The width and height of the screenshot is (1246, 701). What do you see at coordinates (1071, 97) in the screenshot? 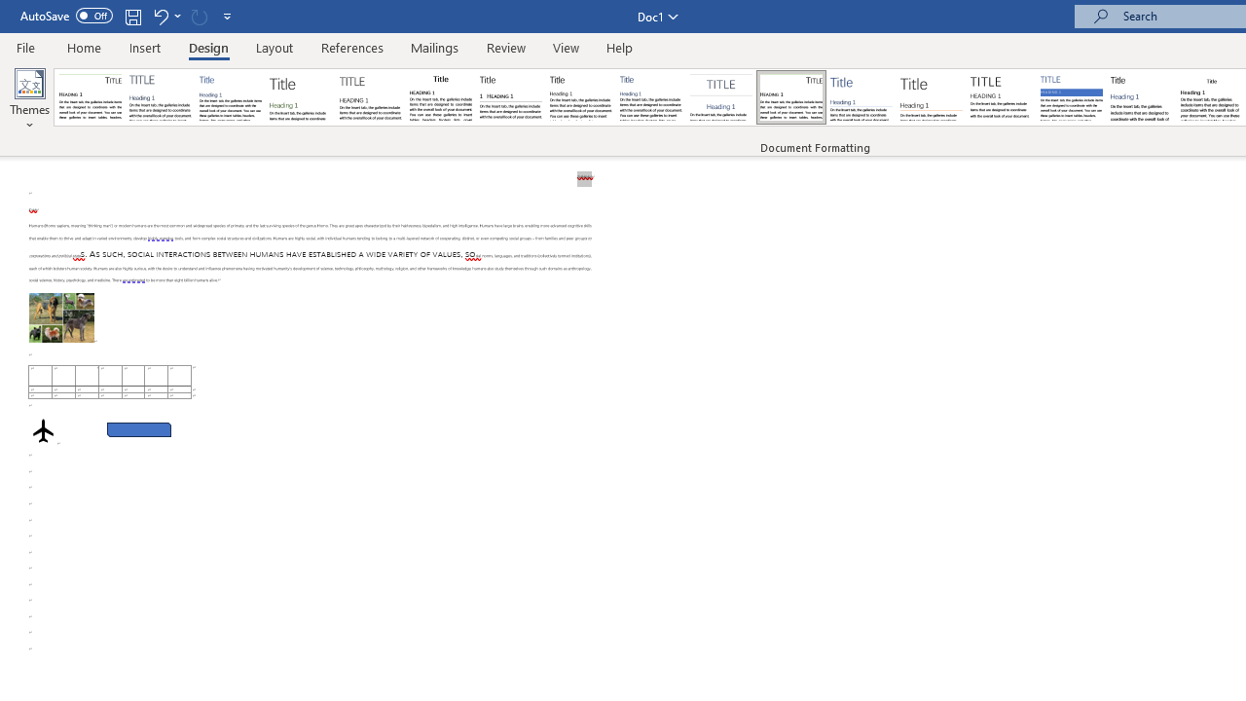
I see `Shaded` at bounding box center [1071, 97].